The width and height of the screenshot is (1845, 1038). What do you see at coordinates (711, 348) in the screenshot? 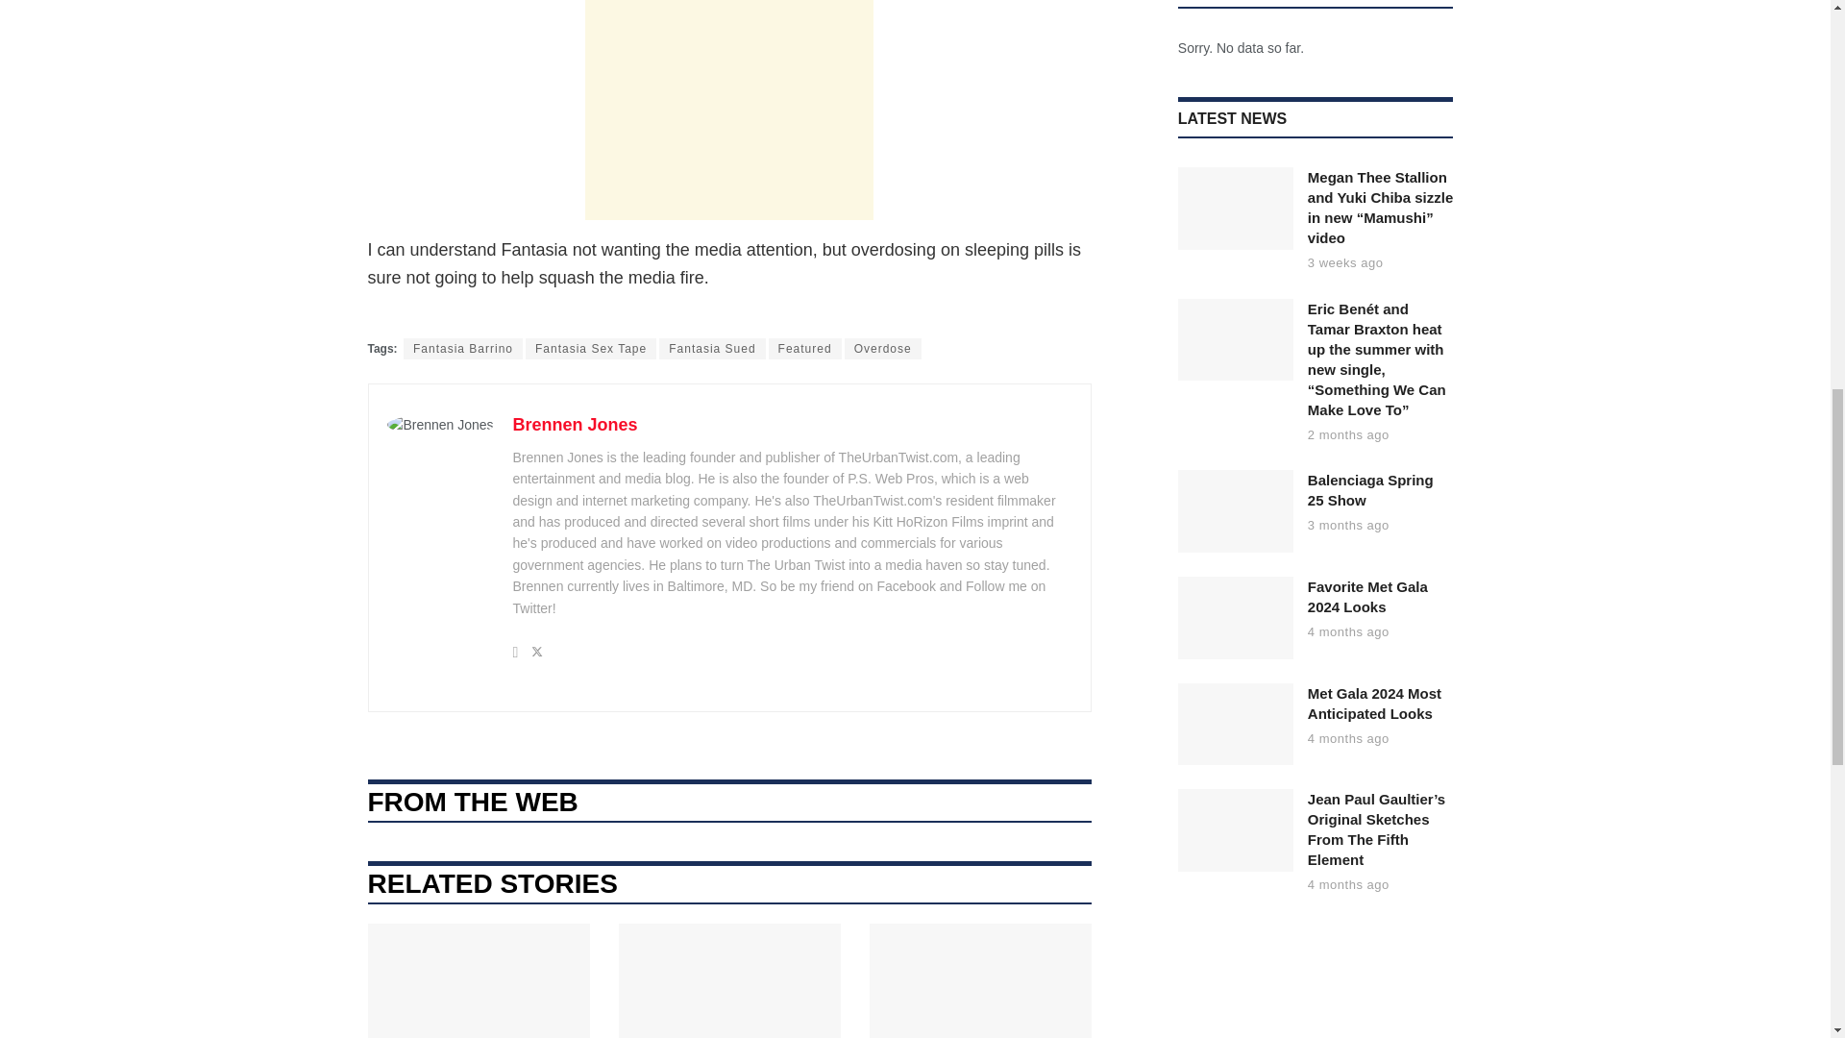
I see `Fantasia Sued` at bounding box center [711, 348].